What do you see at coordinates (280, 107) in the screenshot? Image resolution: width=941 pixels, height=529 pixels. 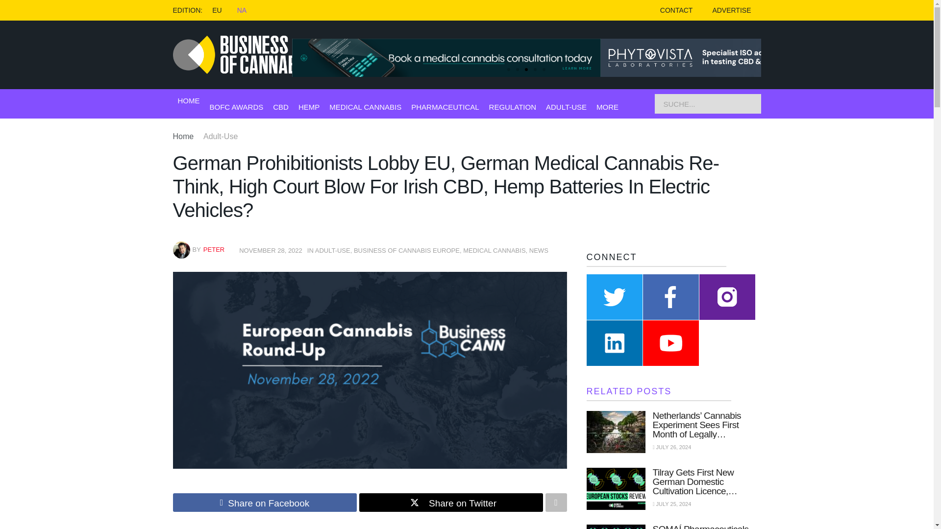 I see `CBD` at bounding box center [280, 107].